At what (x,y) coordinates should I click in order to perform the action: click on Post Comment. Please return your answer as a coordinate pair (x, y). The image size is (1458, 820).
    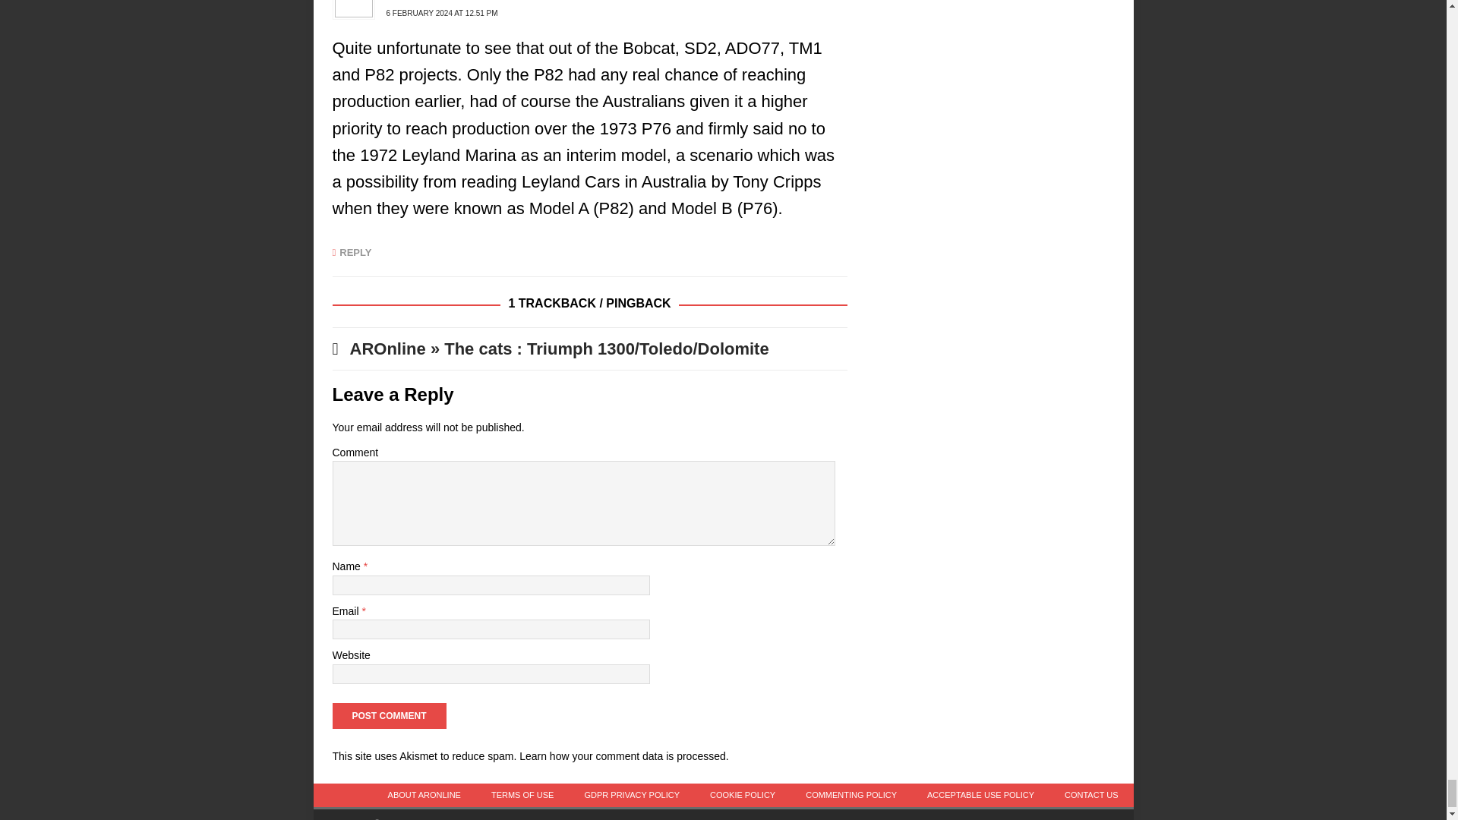
    Looking at the image, I should click on (389, 715).